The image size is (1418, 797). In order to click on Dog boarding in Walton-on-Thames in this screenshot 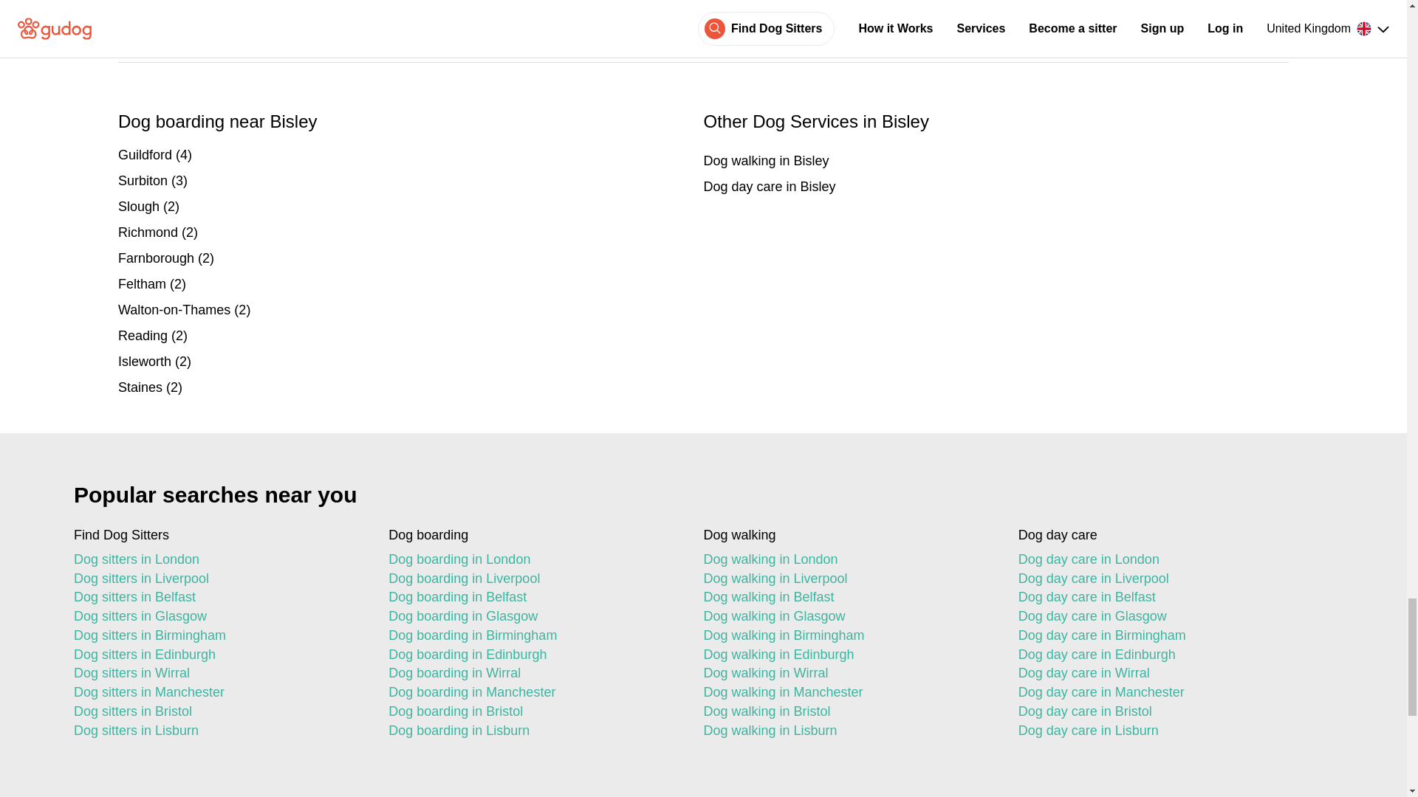, I will do `click(411, 310)`.